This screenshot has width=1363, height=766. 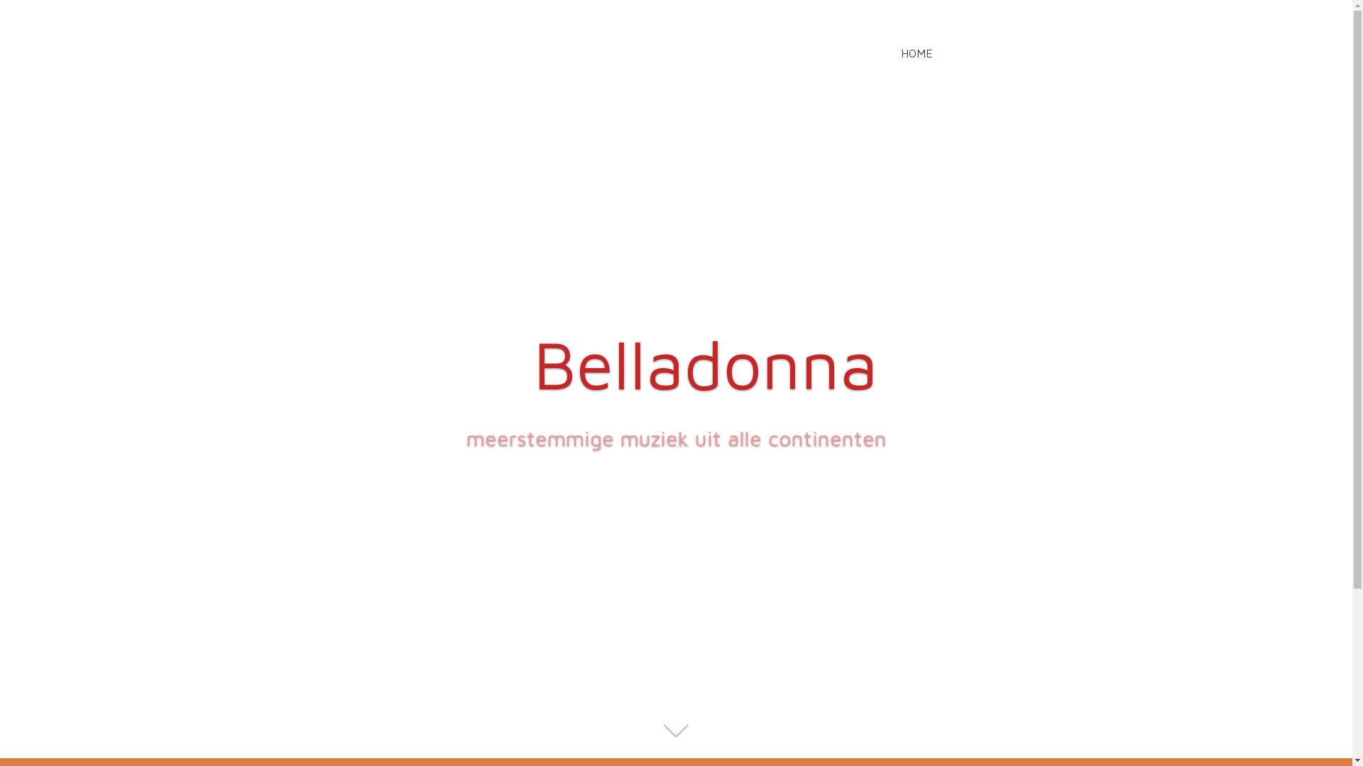 I want to click on HOME, so click(x=917, y=53).